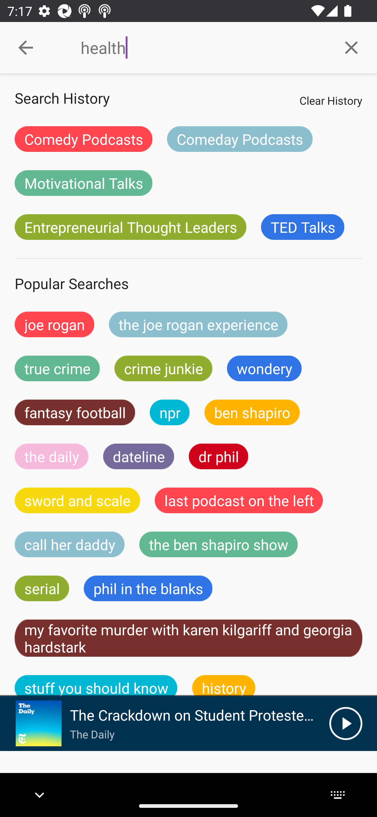 Image resolution: width=377 pixels, height=817 pixels. I want to click on Entrepreneurial Thought Leaders, so click(130, 227).